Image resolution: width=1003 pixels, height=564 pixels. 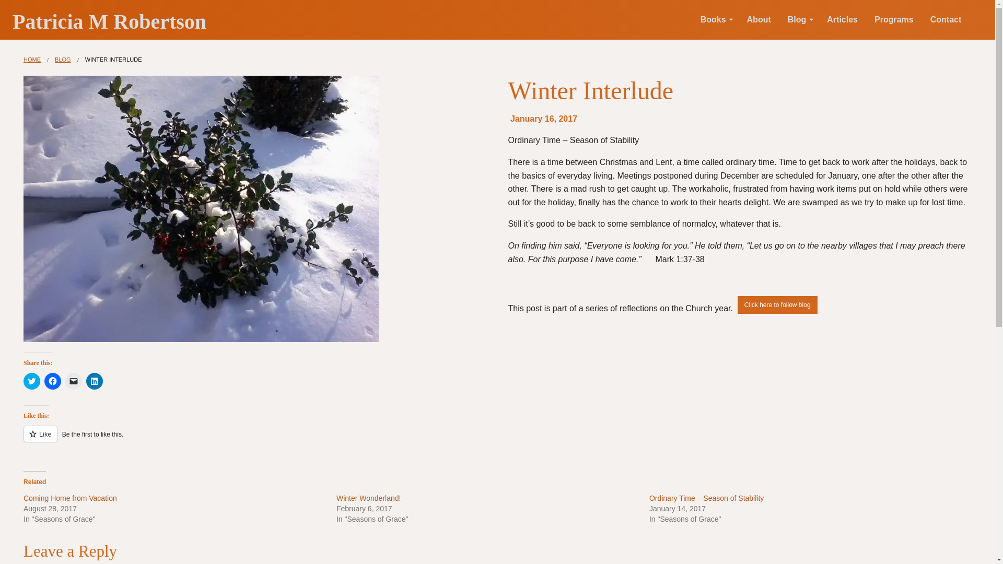 I want to click on About, so click(x=759, y=20).